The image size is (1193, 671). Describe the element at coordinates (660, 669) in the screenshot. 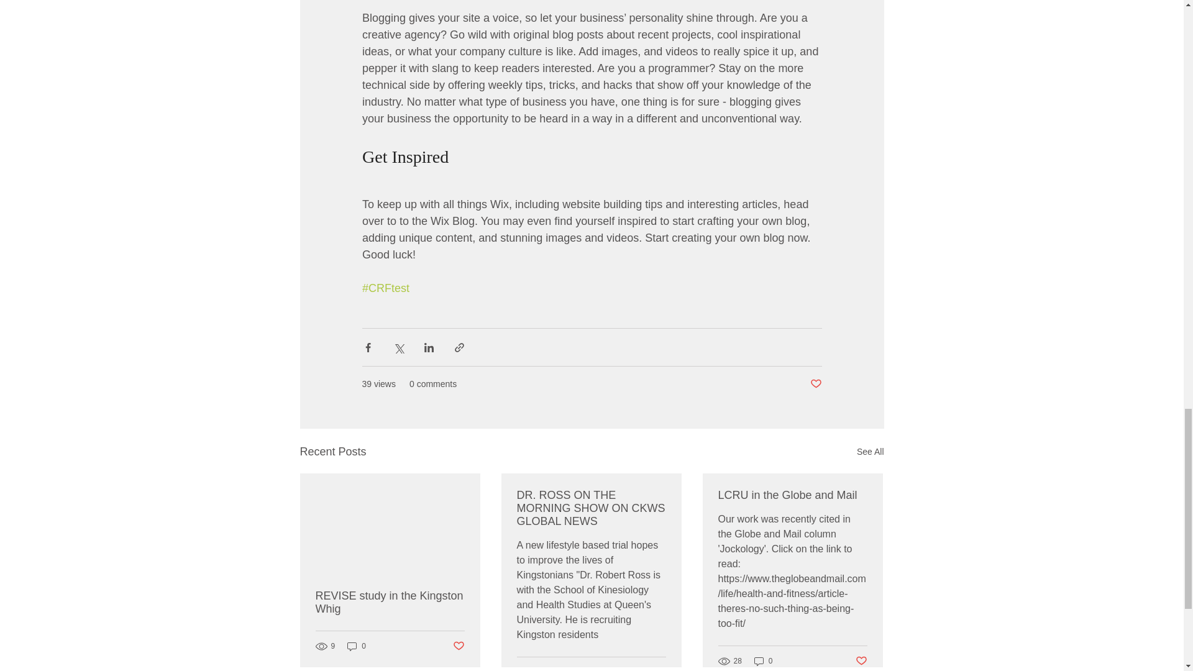

I see `Post not marked as liked` at that location.